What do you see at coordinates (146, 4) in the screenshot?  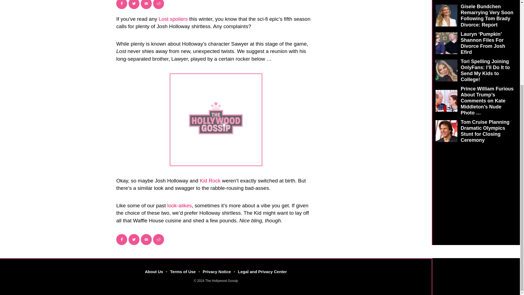 I see `Send over email` at bounding box center [146, 4].